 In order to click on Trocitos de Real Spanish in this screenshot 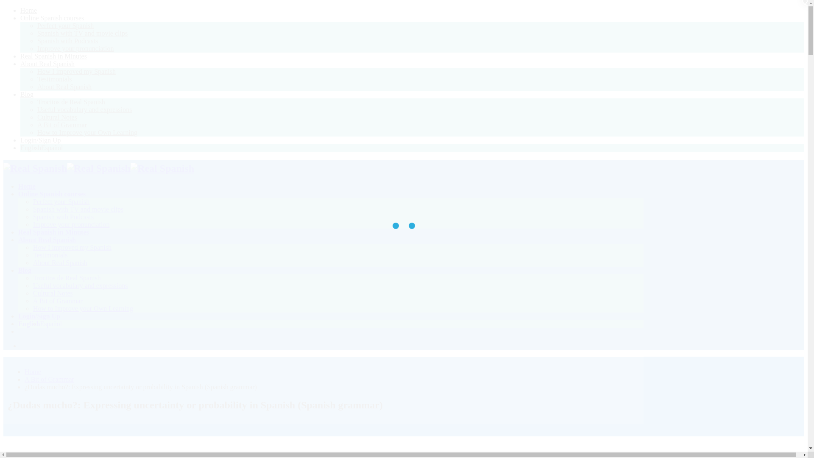, I will do `click(71, 102)`.